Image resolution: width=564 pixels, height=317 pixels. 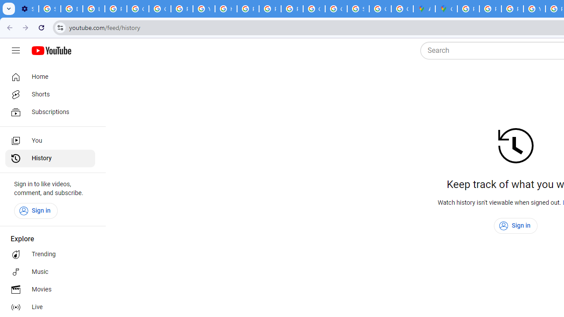 What do you see at coordinates (50, 94) in the screenshot?
I see `Shorts` at bounding box center [50, 94].